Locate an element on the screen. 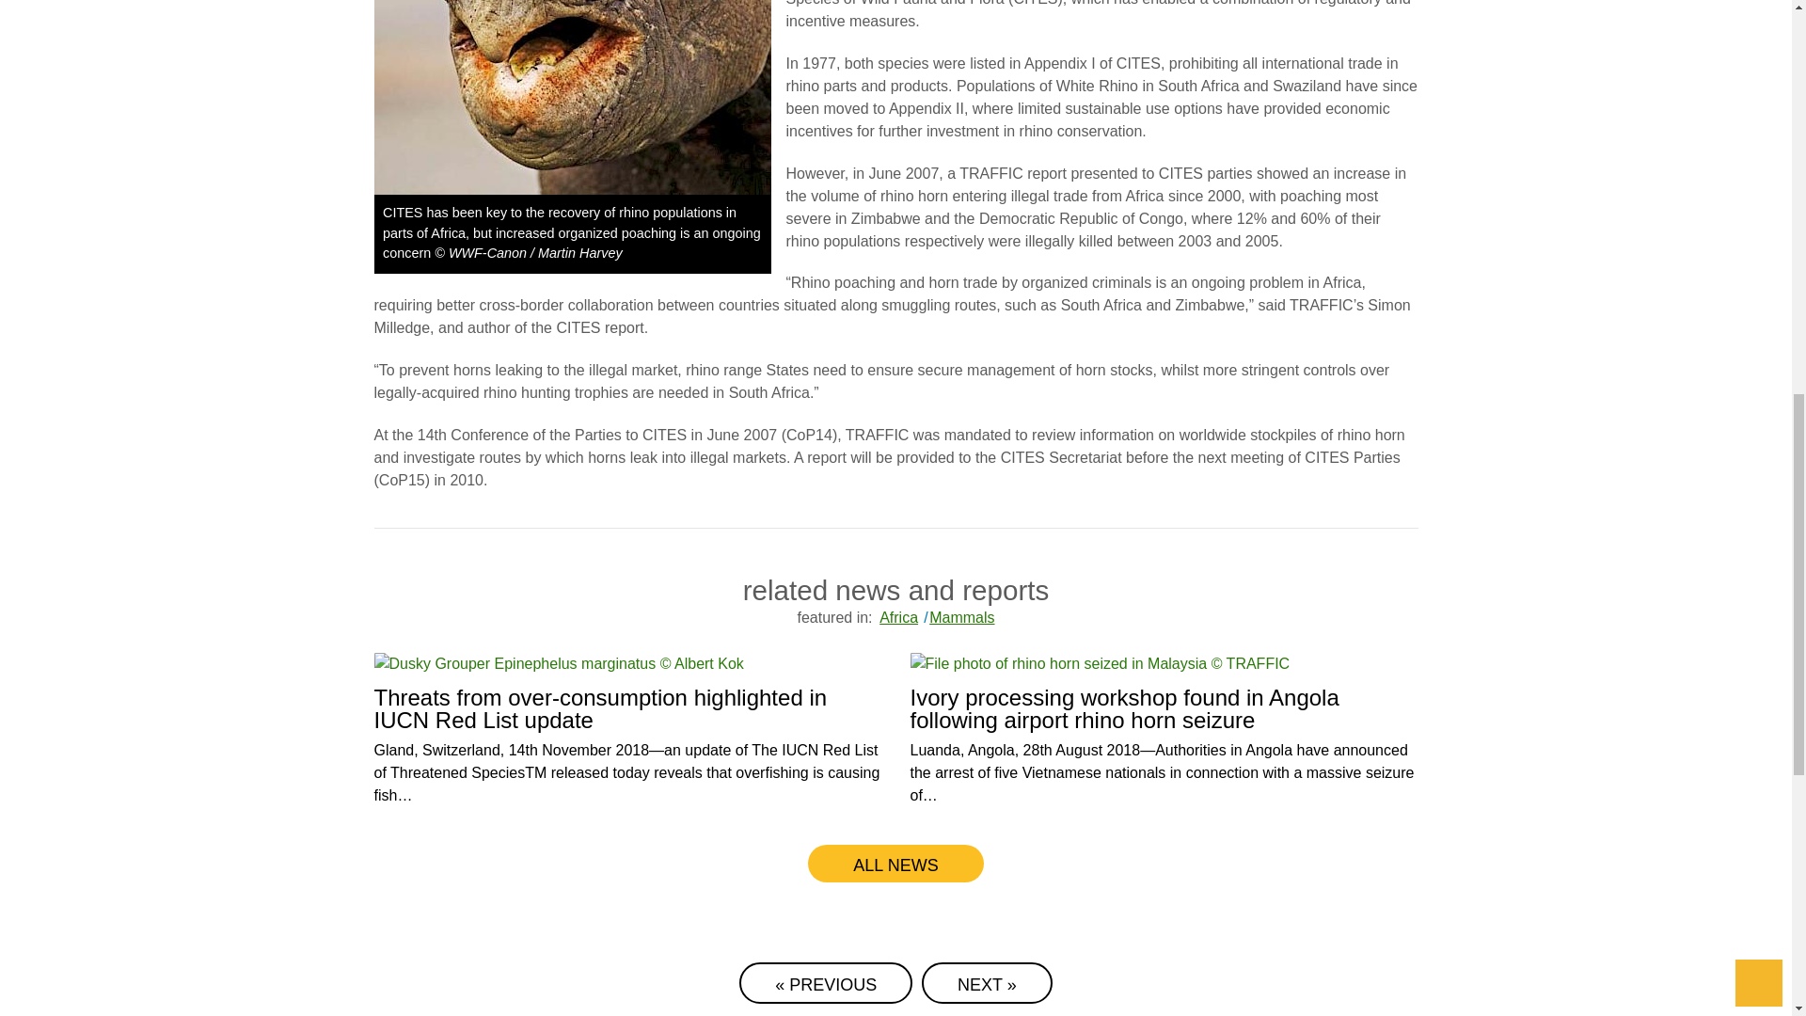 This screenshot has width=1806, height=1016. 17 March 2008: 23 tonnes of pangolins seized in a week is located at coordinates (825, 982).